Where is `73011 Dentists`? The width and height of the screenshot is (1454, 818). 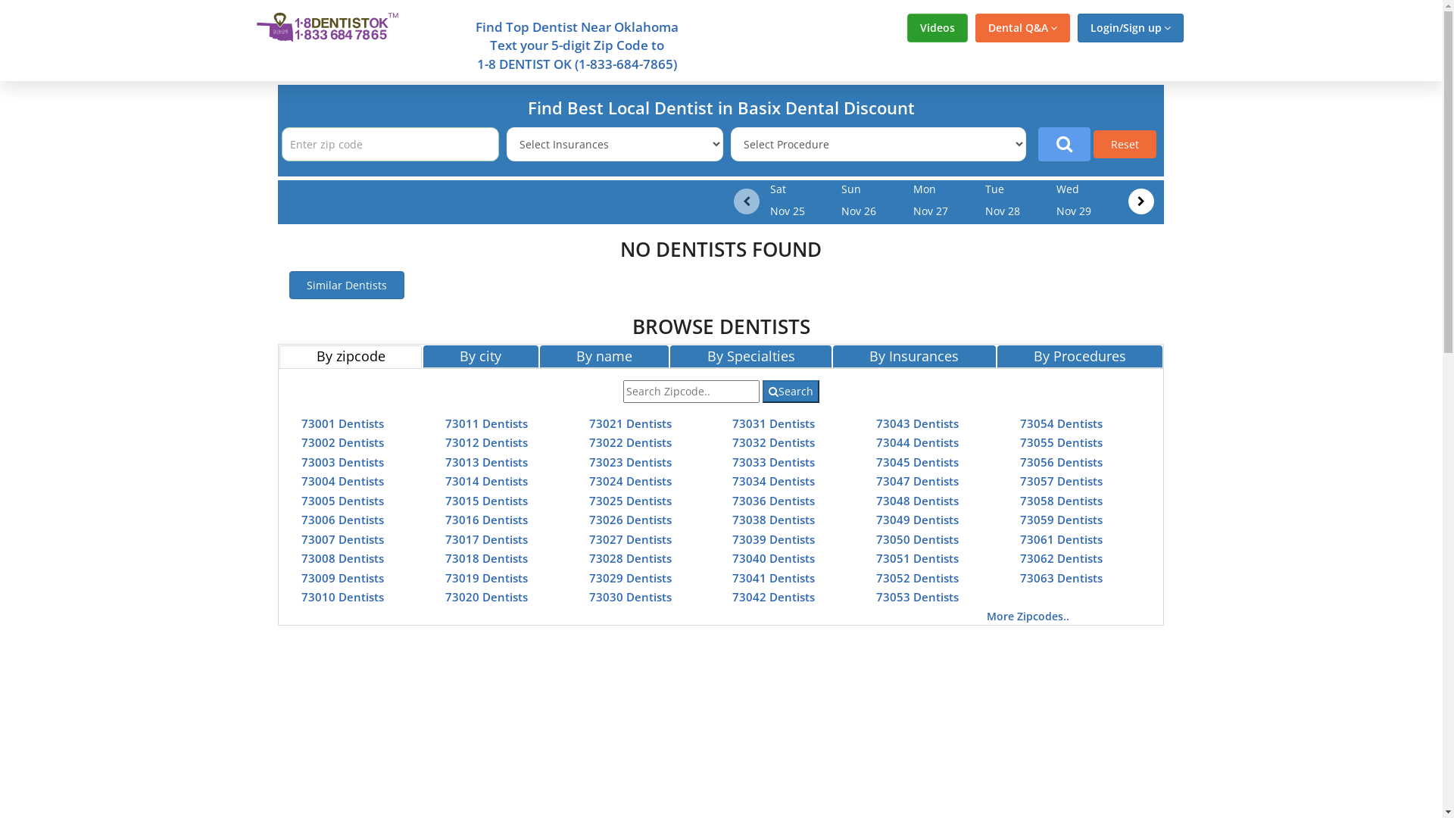 73011 Dentists is located at coordinates (486, 423).